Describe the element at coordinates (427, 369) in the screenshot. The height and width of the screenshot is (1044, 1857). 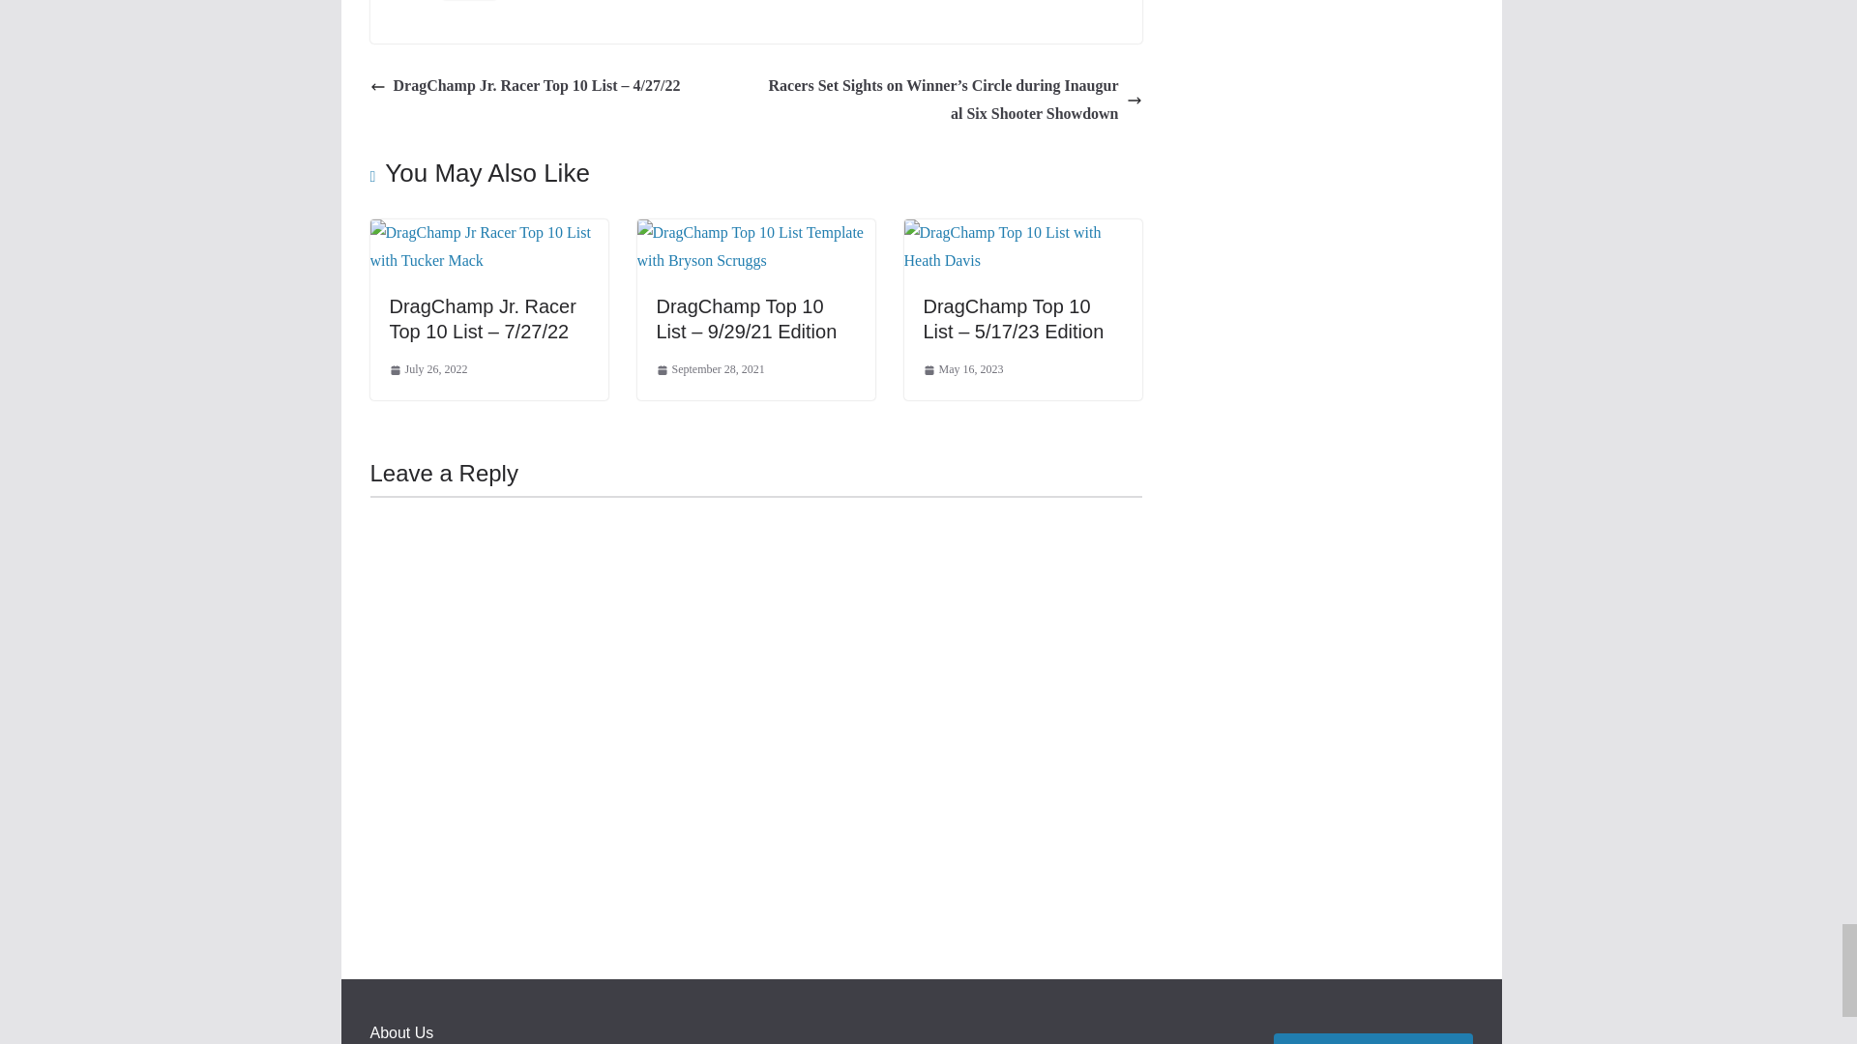
I see `July 26, 2022` at that location.